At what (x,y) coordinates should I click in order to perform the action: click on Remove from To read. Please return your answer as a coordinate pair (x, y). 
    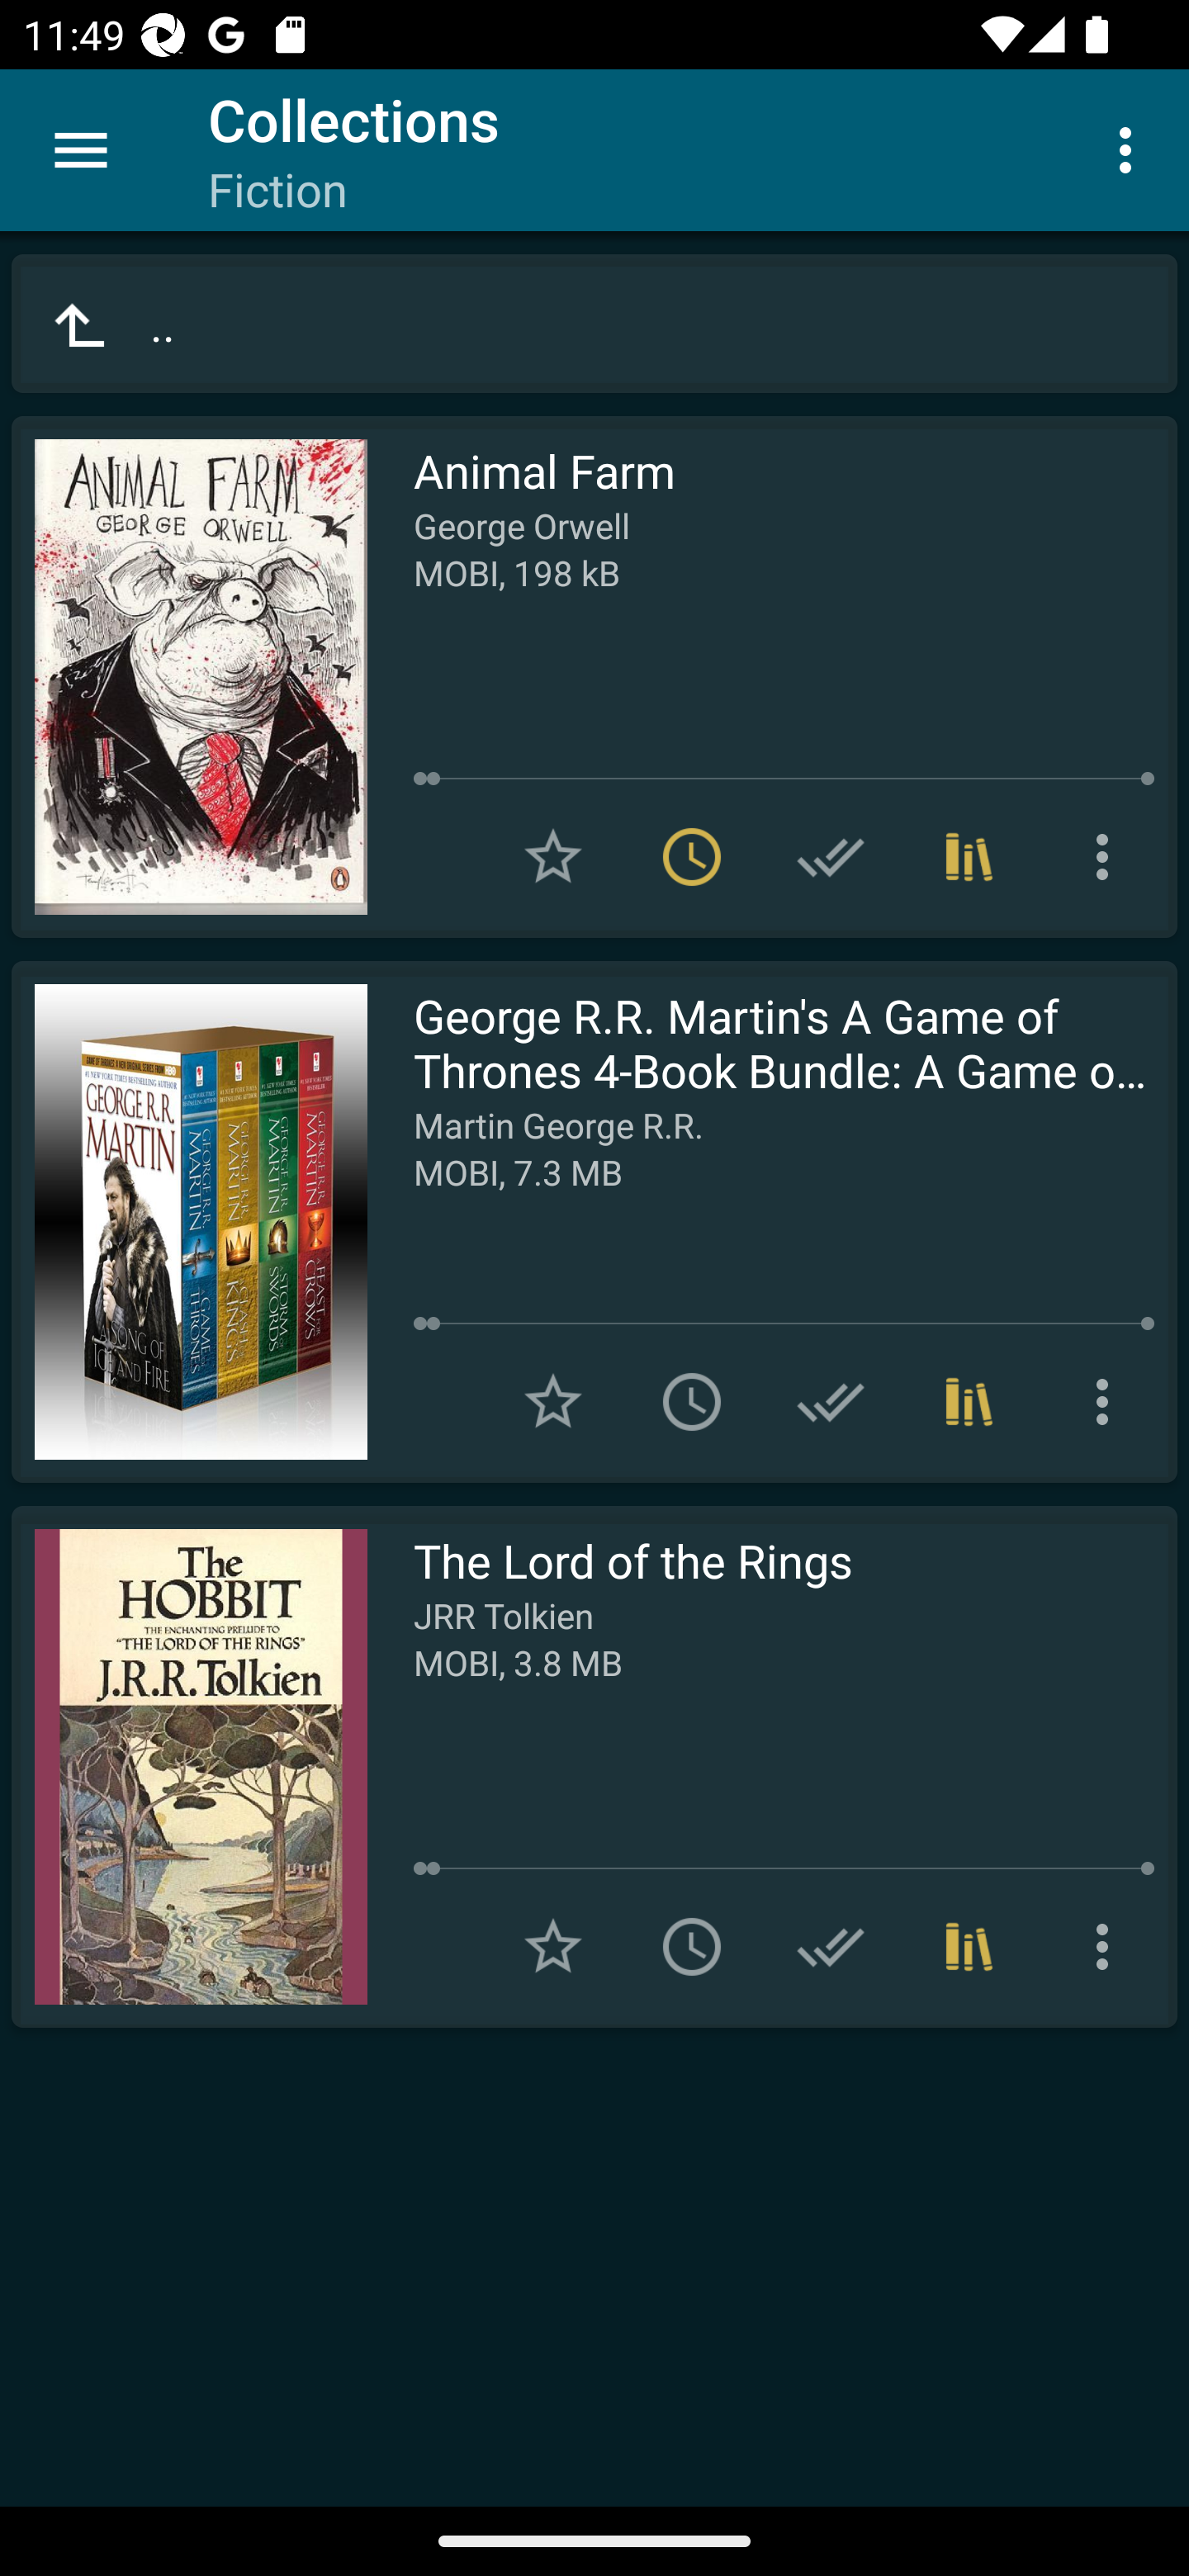
    Looking at the image, I should click on (692, 857).